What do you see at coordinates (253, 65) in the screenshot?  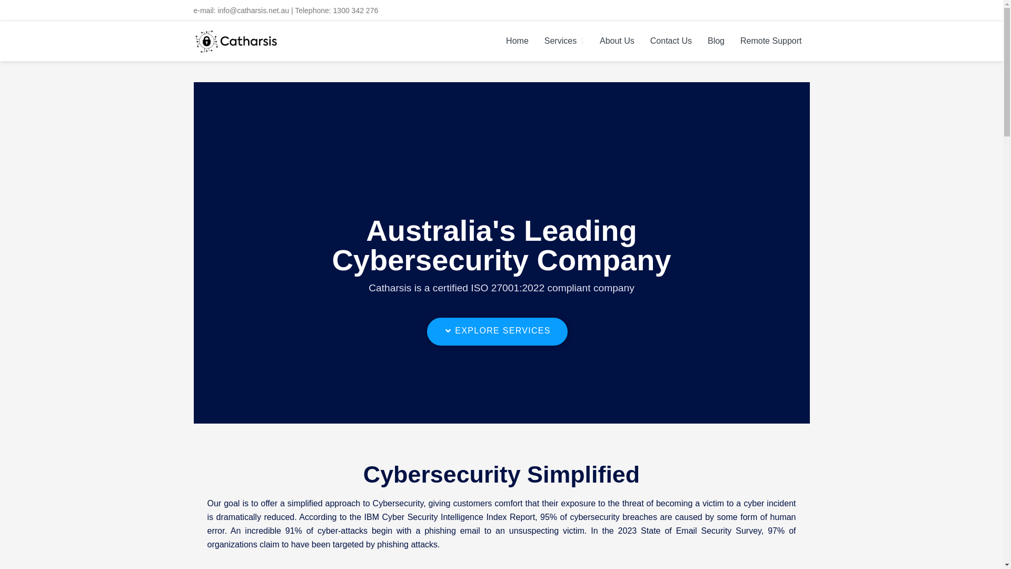 I see `CATHARSIS` at bounding box center [253, 65].